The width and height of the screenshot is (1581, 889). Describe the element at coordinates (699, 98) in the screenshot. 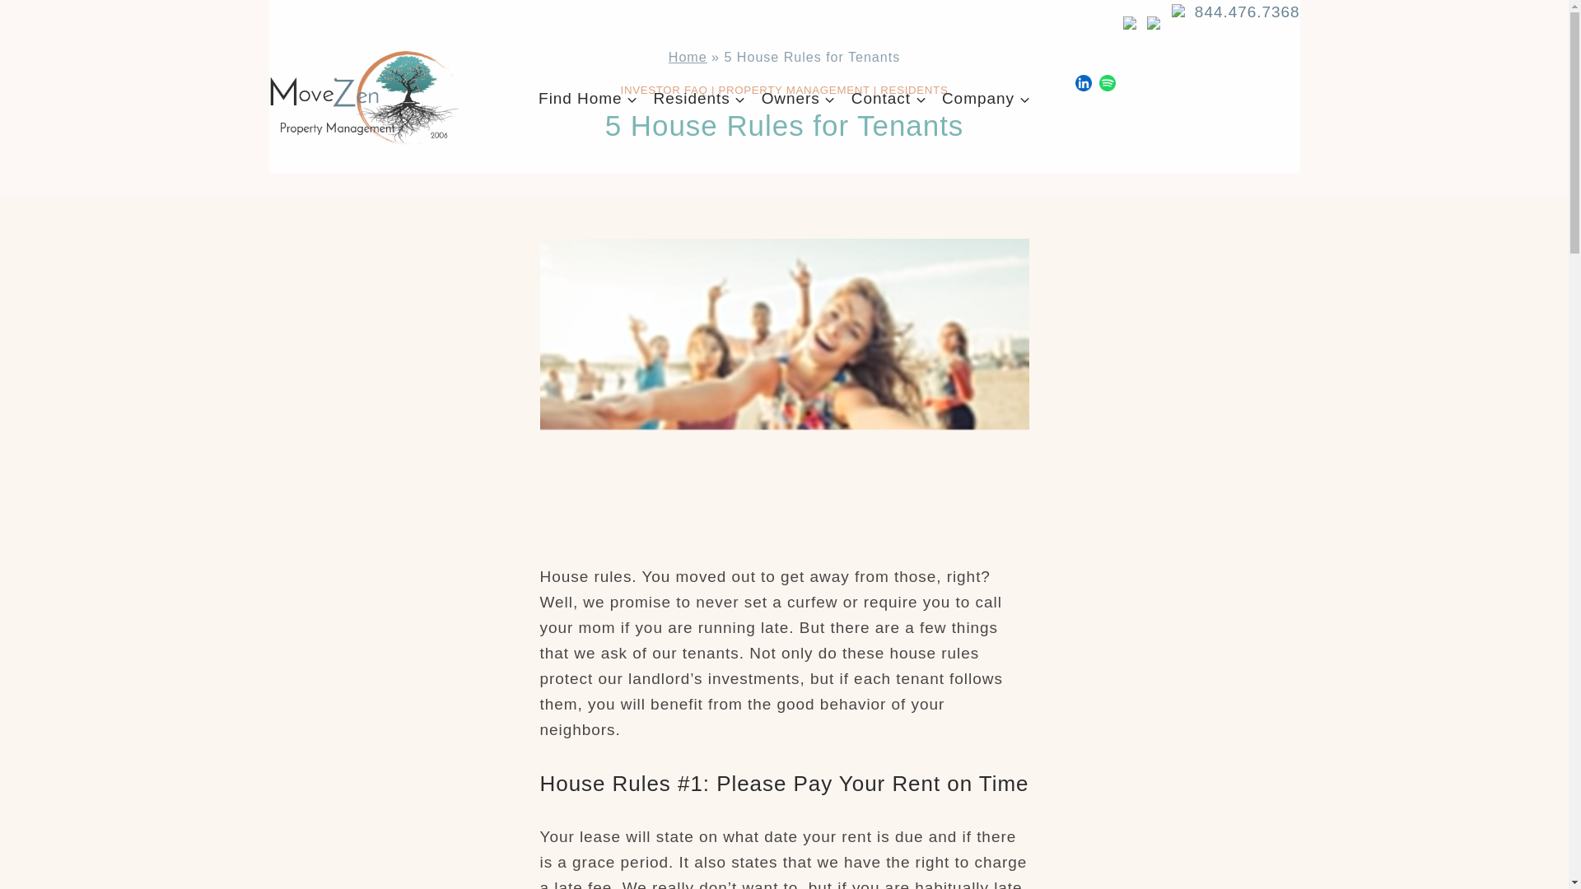

I see `Residents` at that location.